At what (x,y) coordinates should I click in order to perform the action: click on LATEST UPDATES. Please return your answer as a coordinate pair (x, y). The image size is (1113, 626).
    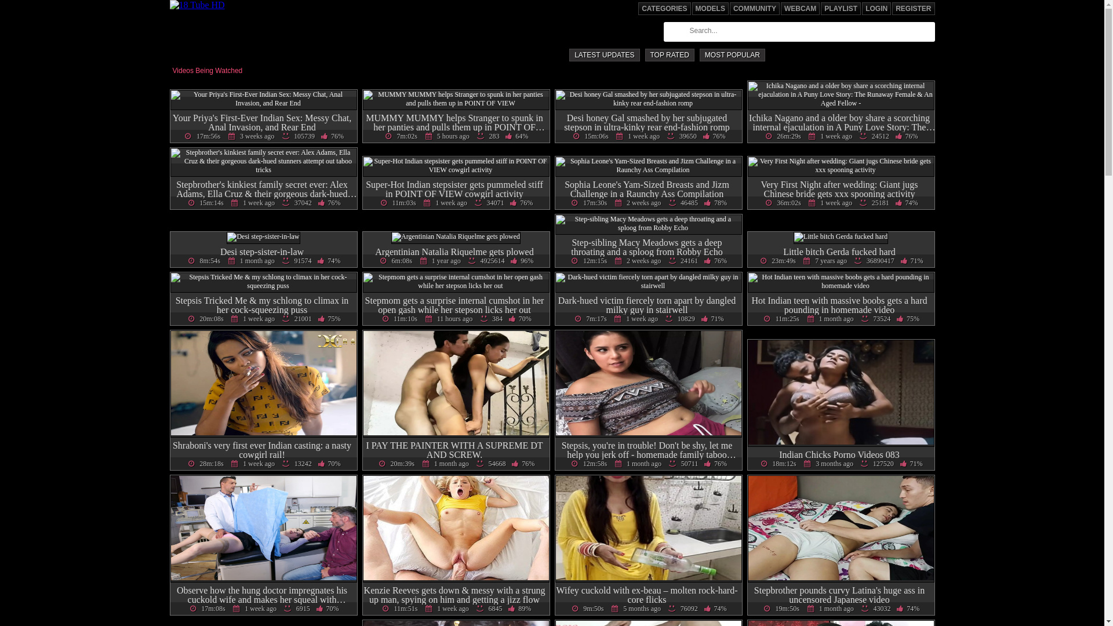
    Looking at the image, I should click on (604, 55).